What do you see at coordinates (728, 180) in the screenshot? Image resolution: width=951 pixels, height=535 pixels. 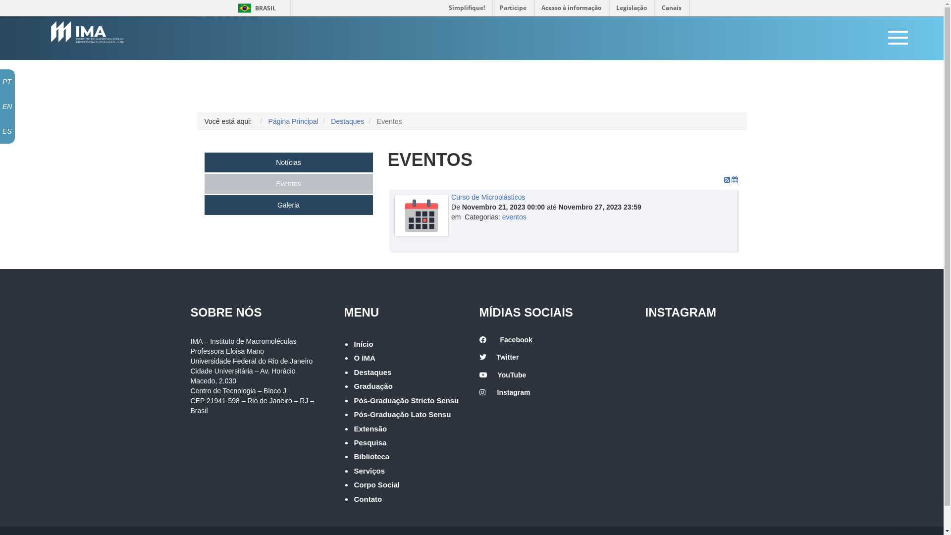 I see `RSS Feed` at bounding box center [728, 180].